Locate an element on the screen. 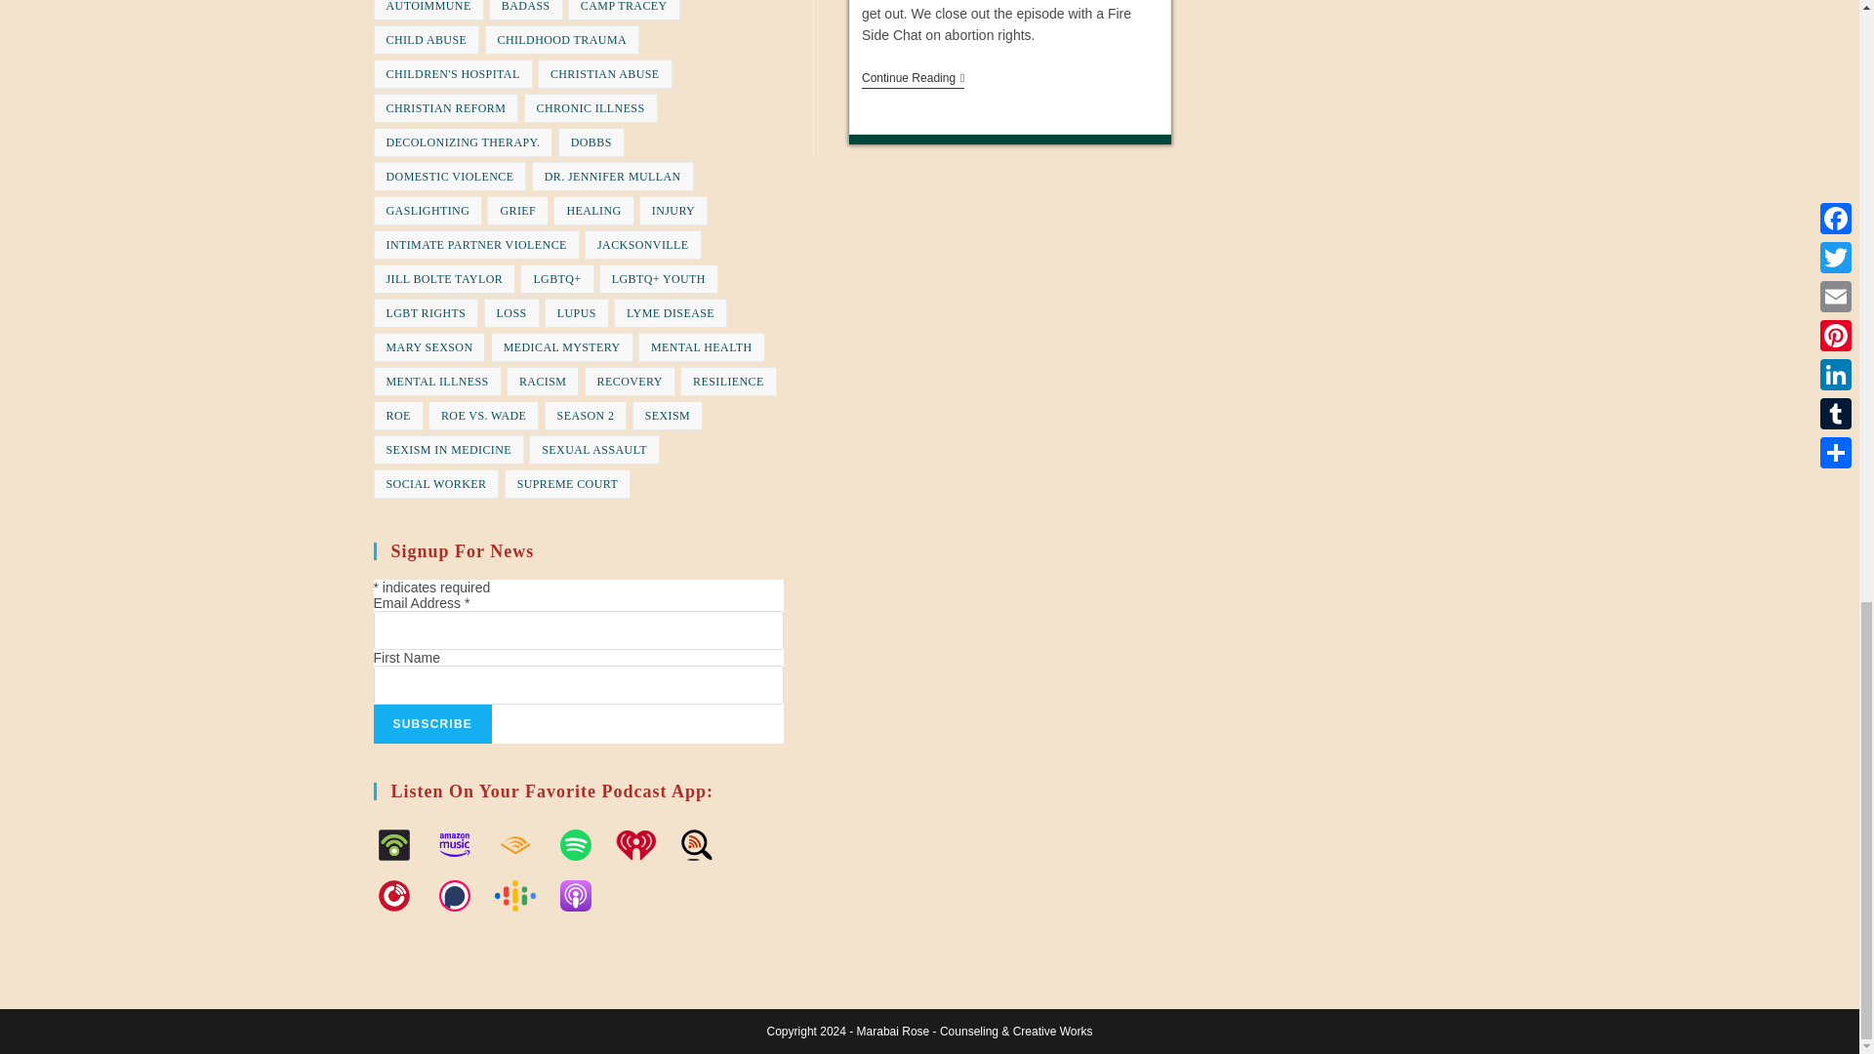 The width and height of the screenshot is (1874, 1054). Listen-Notes is located at coordinates (705, 845).